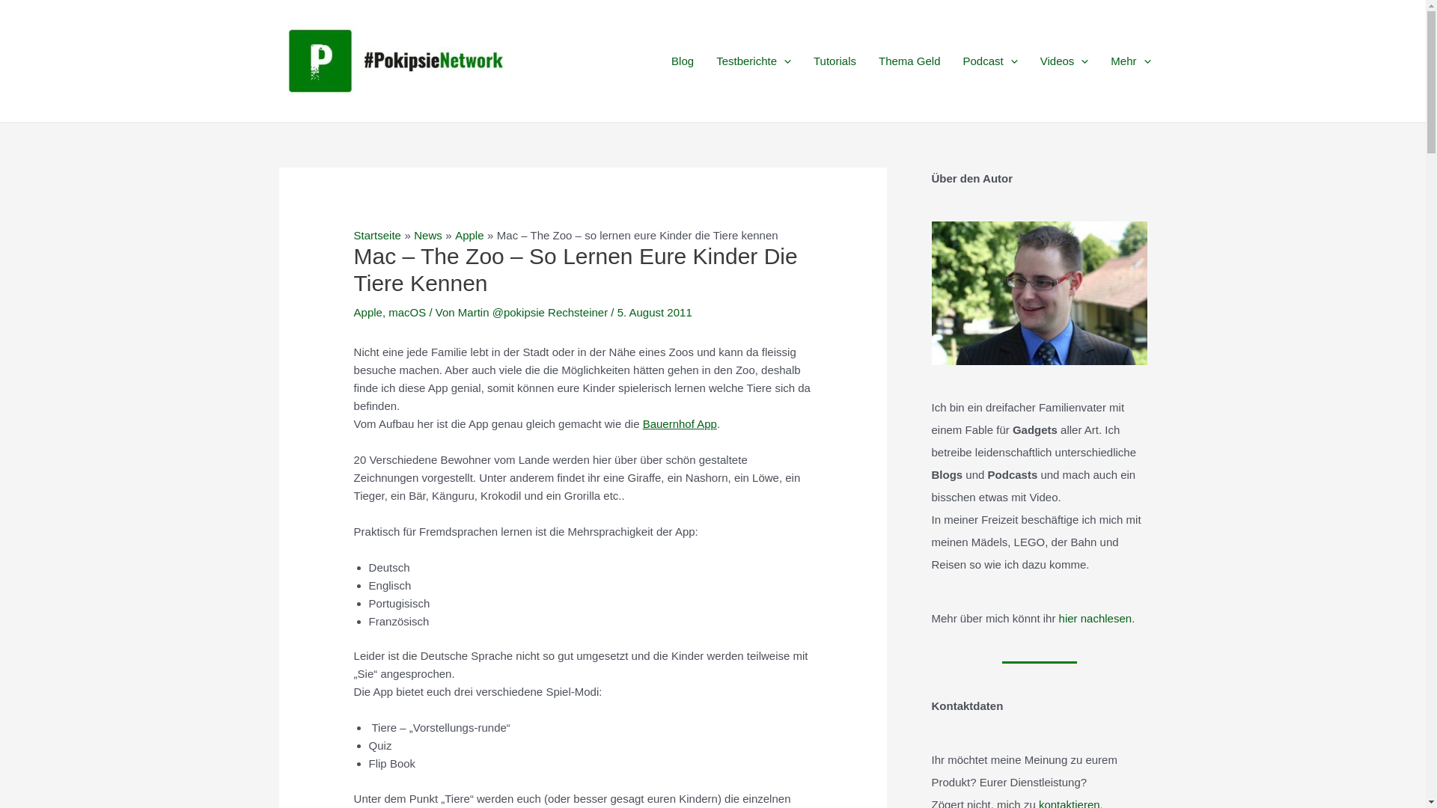  Describe the element at coordinates (1064, 61) in the screenshot. I see `Videos` at that location.